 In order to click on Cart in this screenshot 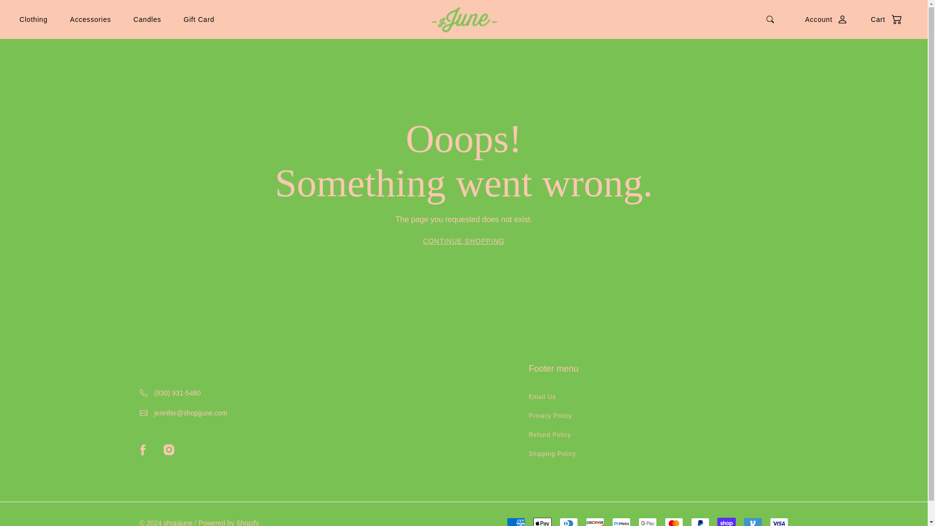, I will do `click(881, 19)`.